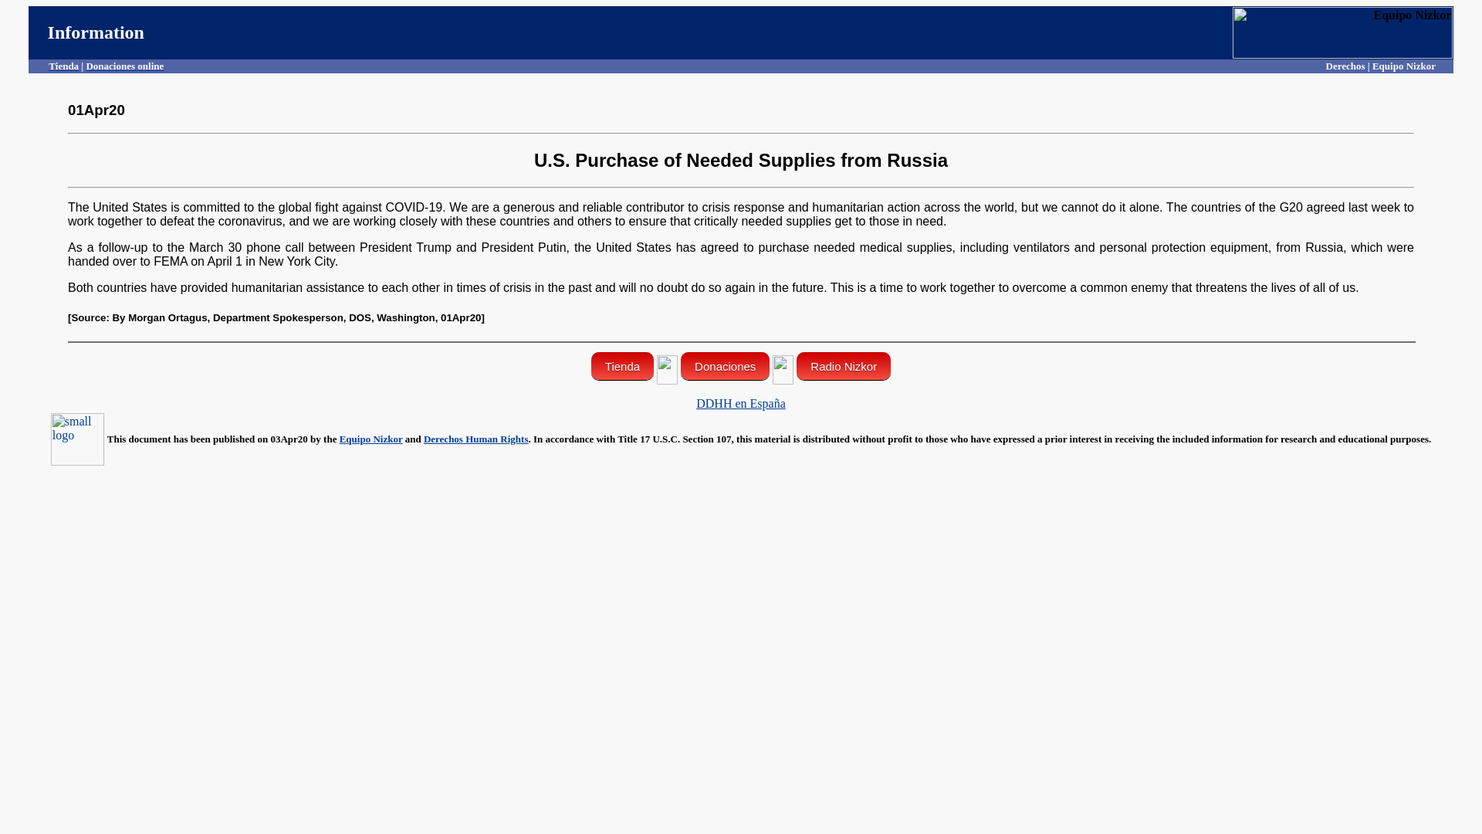  I want to click on Donaciones, so click(724, 366).